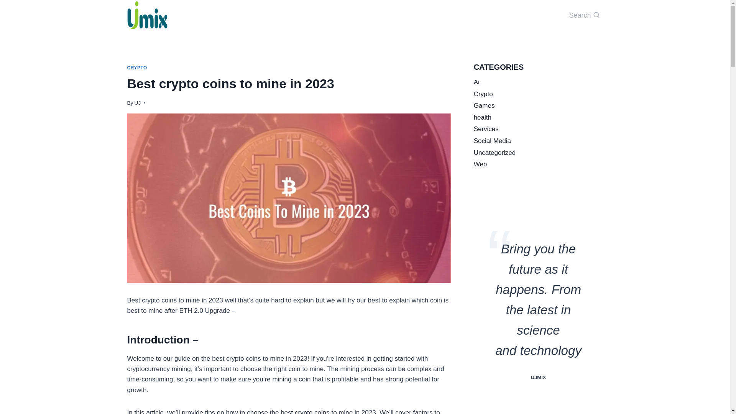 This screenshot has width=736, height=414. Describe the element at coordinates (137, 67) in the screenshot. I see `CRYPTO` at that location.